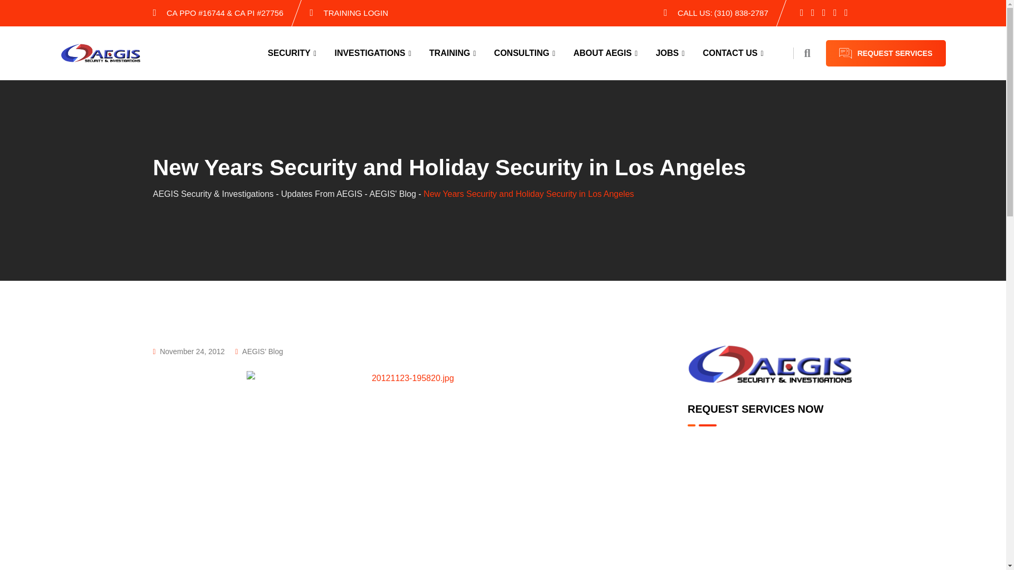 The image size is (1014, 570). Describe the element at coordinates (408, 471) in the screenshot. I see `event security los angeles` at that location.